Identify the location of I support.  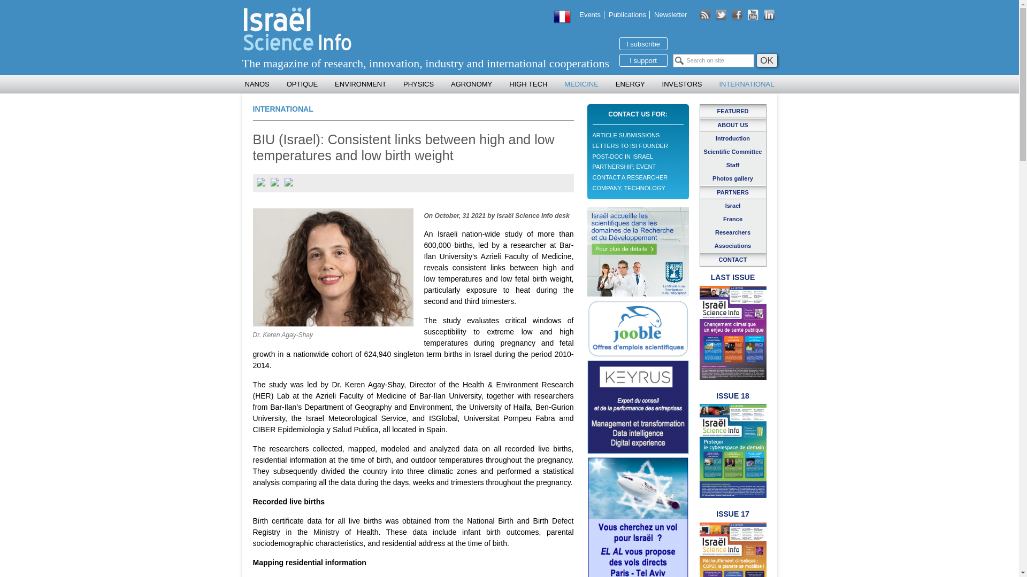
(643, 60).